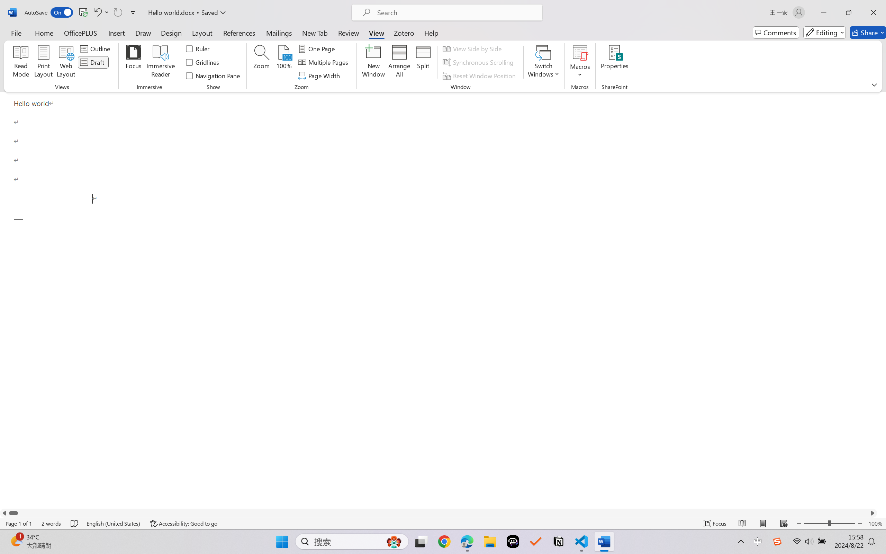 Image resolution: width=886 pixels, height=554 pixels. Describe the element at coordinates (284, 62) in the screenshot. I see `100%` at that location.